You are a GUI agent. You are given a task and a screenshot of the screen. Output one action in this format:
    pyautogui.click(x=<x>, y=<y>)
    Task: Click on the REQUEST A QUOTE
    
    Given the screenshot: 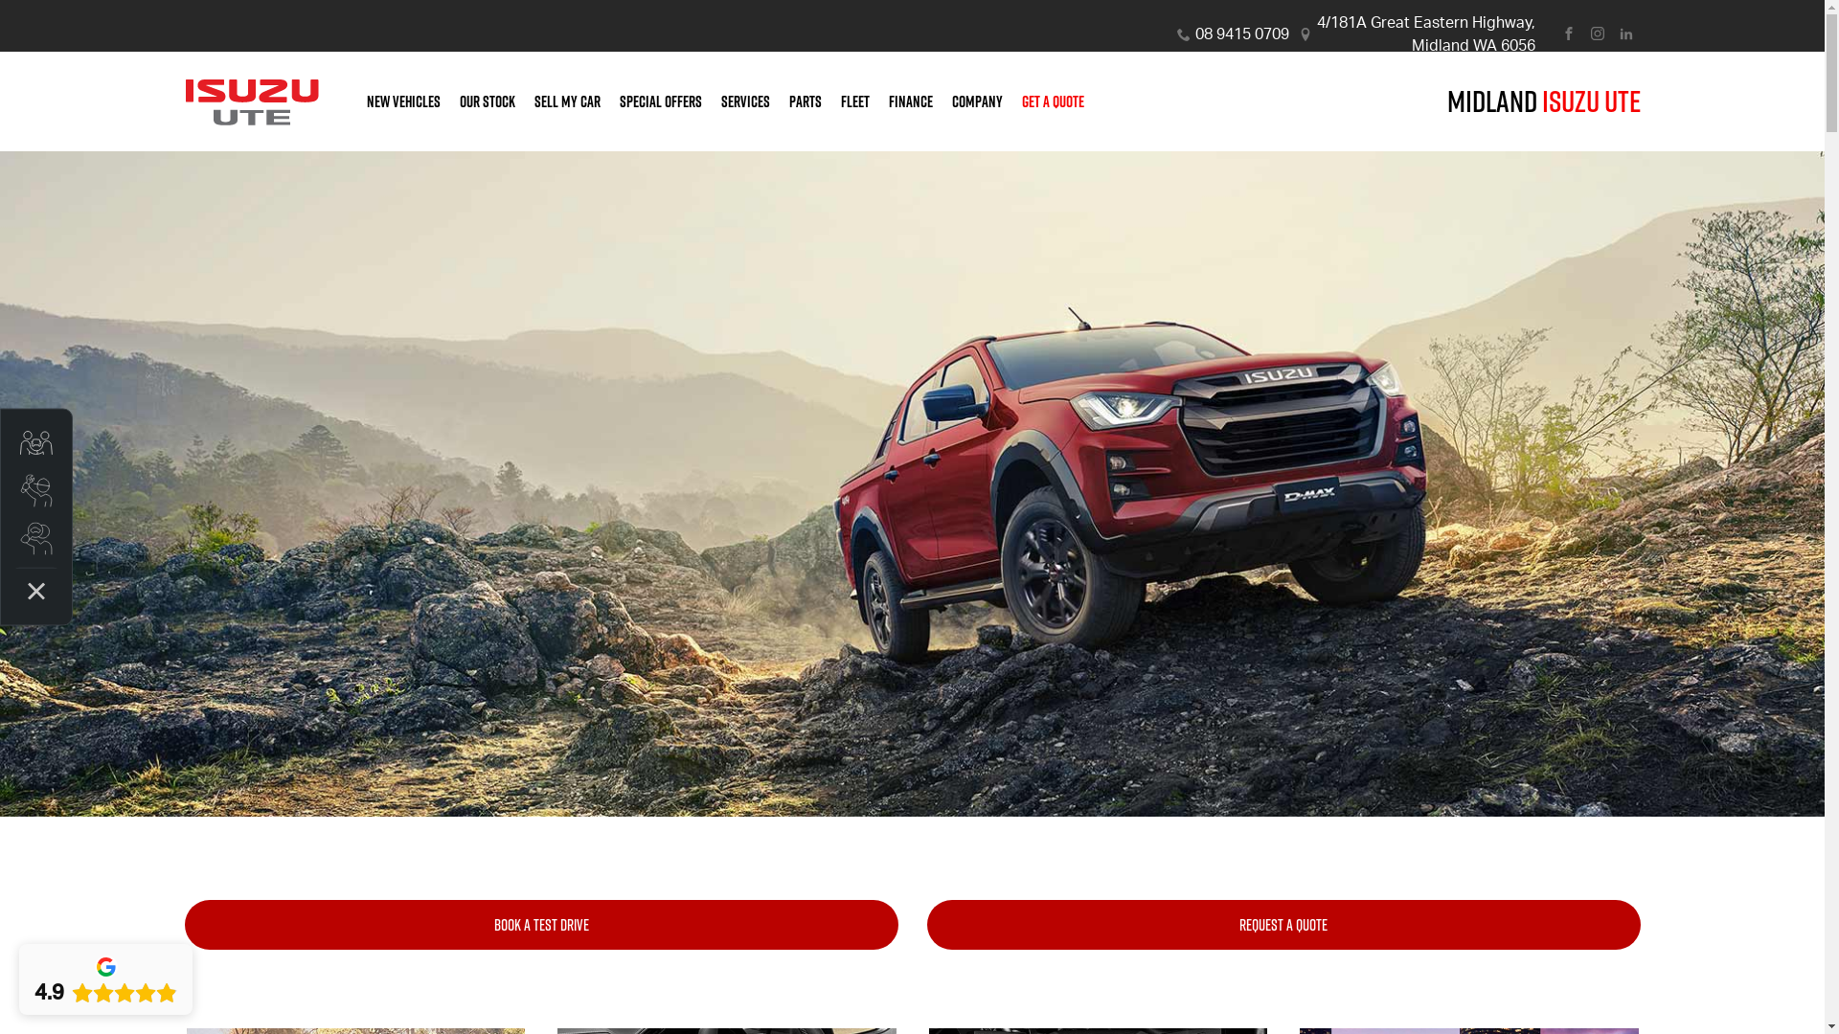 What is the action you would take?
    pyautogui.click(x=1283, y=925)
    